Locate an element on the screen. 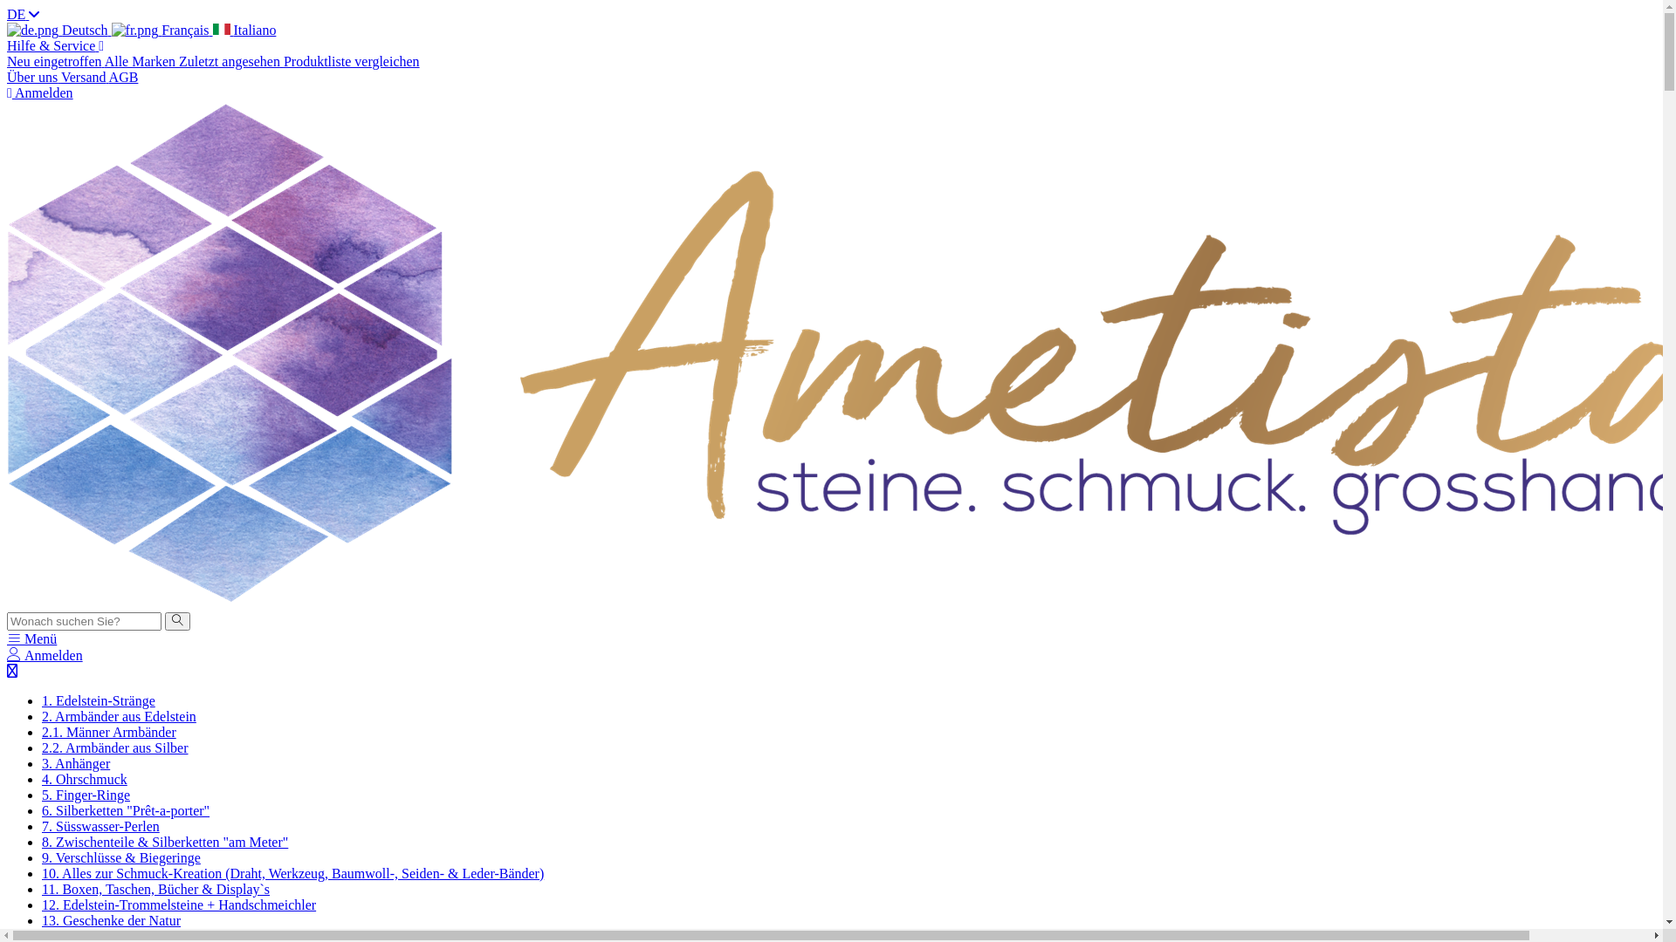 This screenshot has width=1676, height=942. Hilfe & Service is located at coordinates (56, 45).